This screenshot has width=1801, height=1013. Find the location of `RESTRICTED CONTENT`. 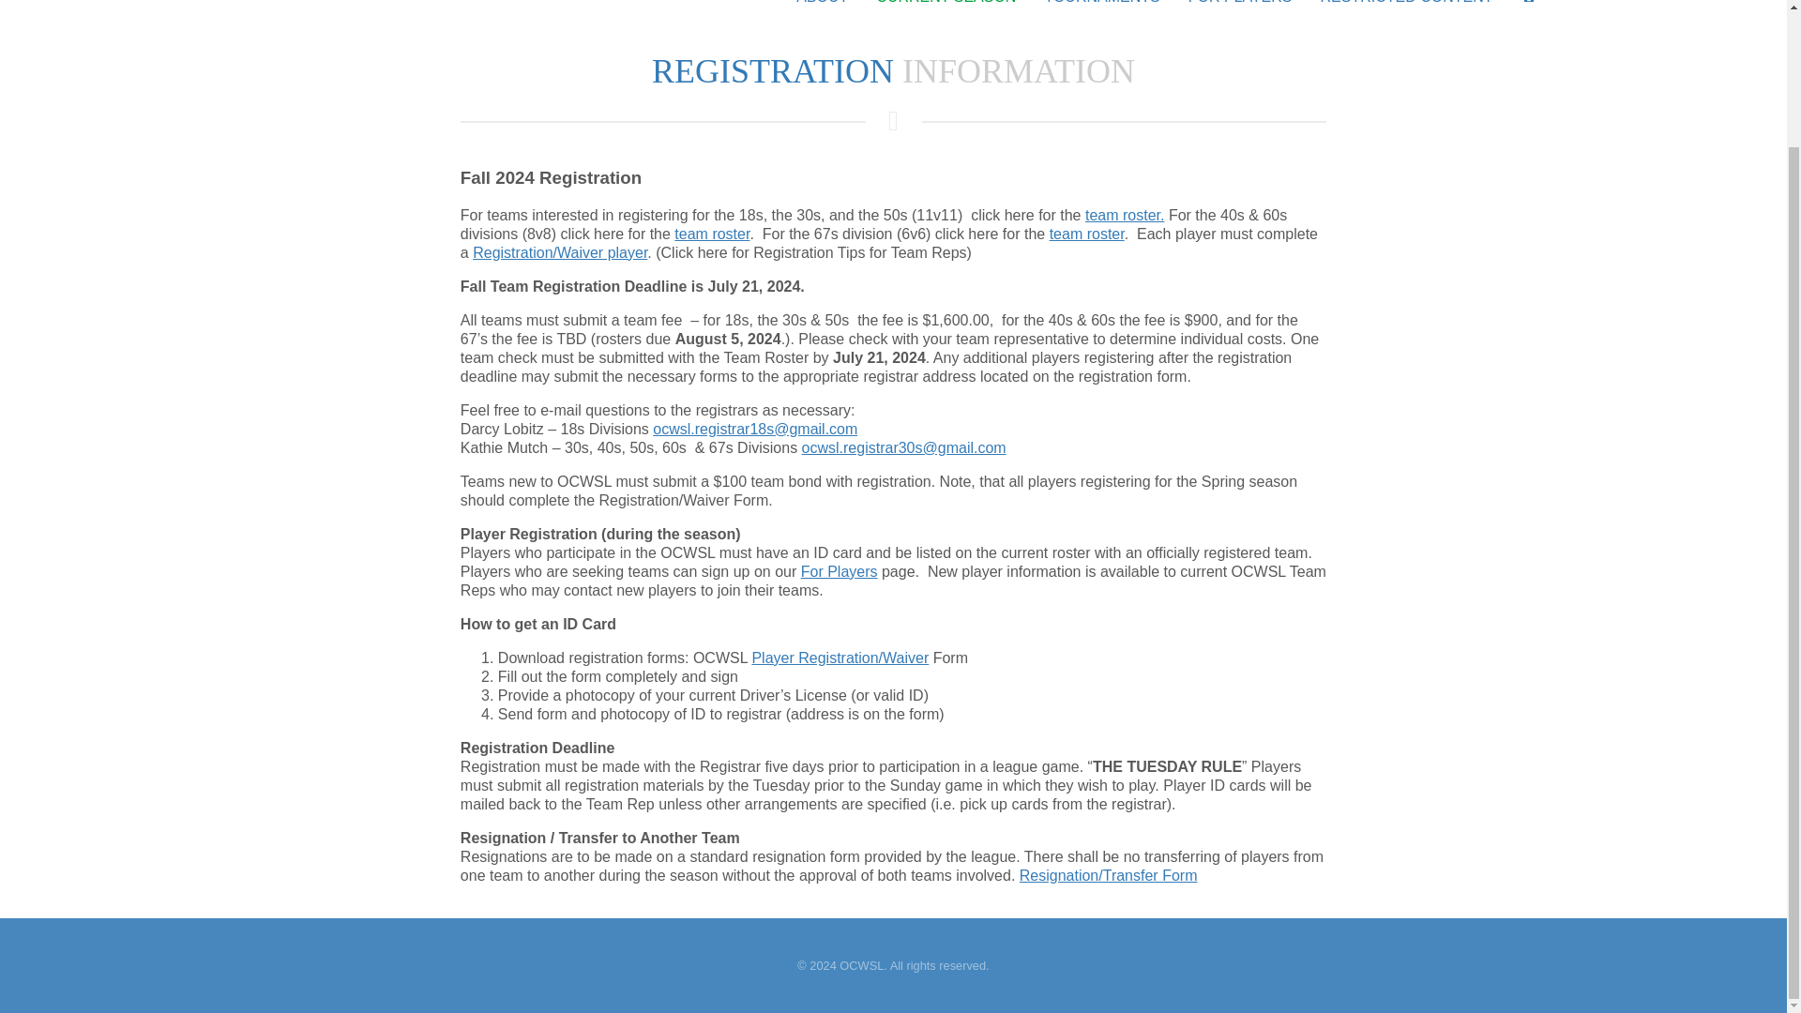

RESTRICTED CONTENT is located at coordinates (1405, 11).